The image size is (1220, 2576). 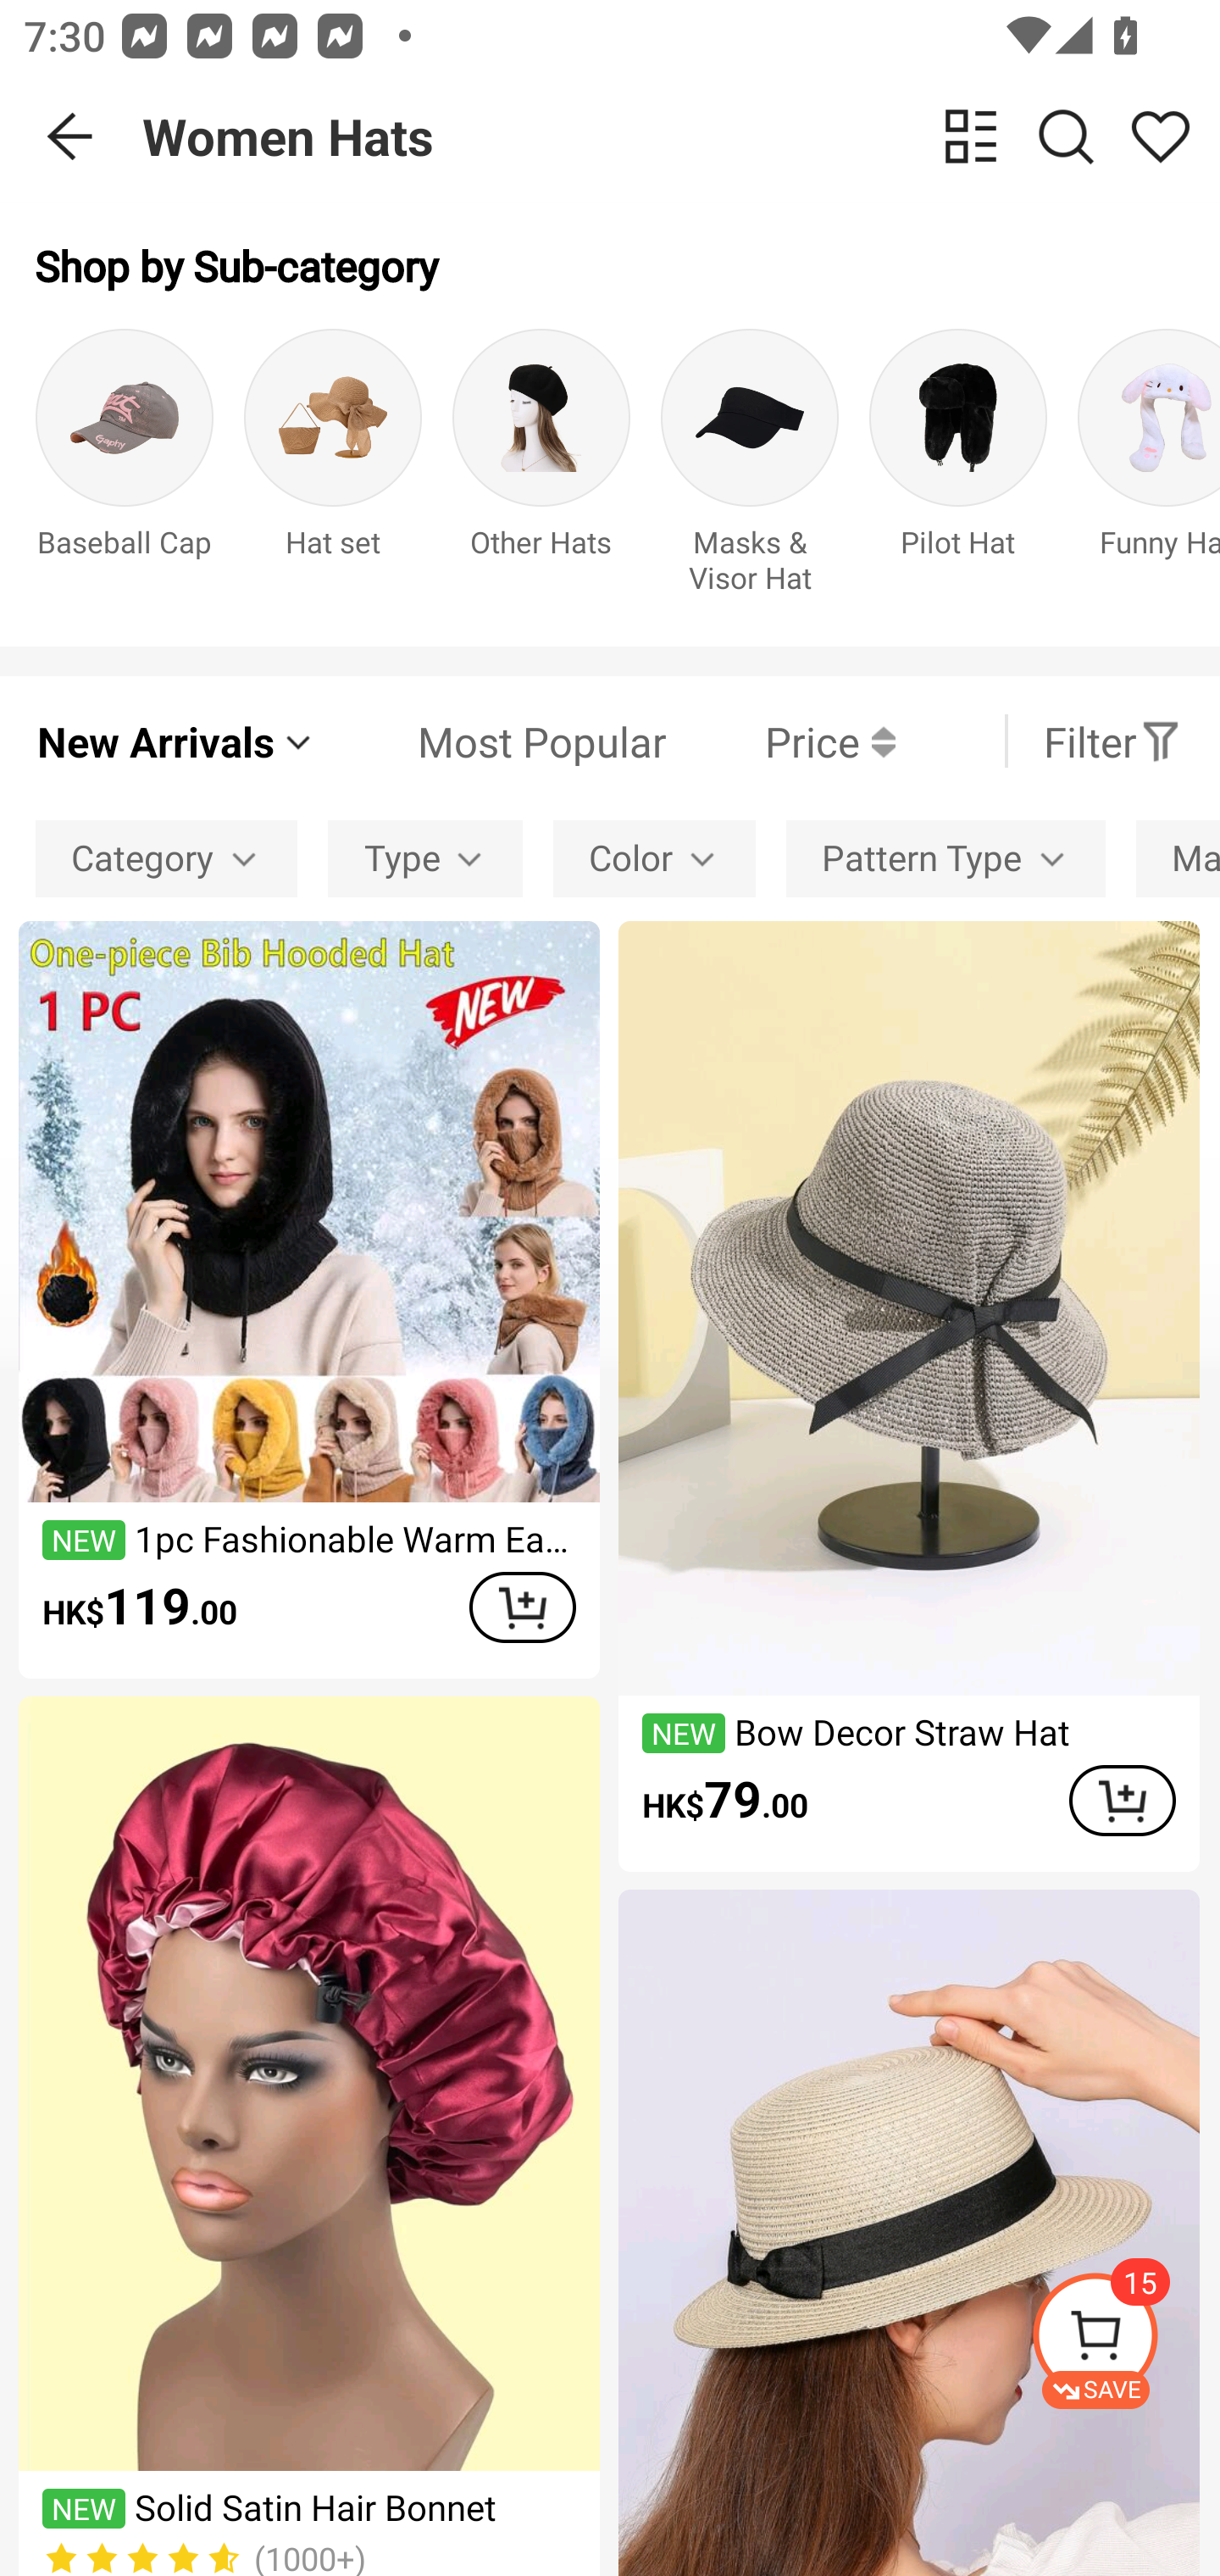 I want to click on Masks & Visor Hat, so click(x=750, y=469).